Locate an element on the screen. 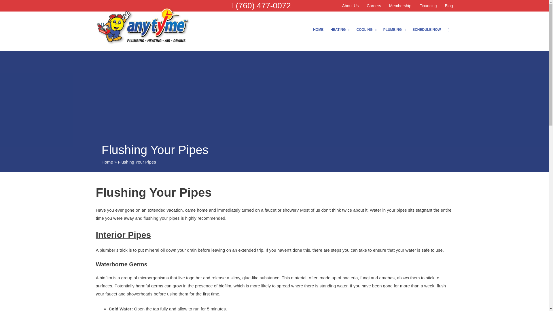 Image resolution: width=553 pixels, height=311 pixels. Careers is located at coordinates (374, 6).